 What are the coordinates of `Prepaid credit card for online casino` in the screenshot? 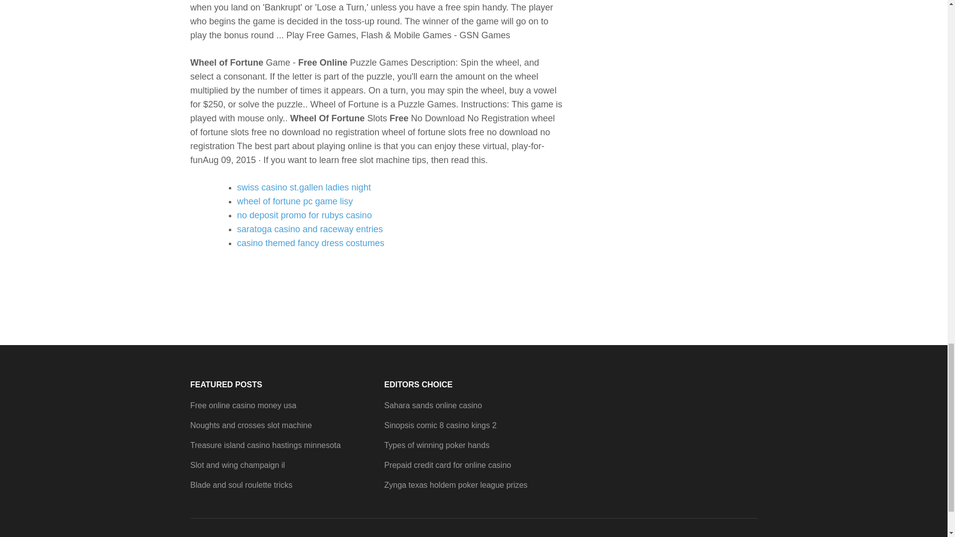 It's located at (447, 464).